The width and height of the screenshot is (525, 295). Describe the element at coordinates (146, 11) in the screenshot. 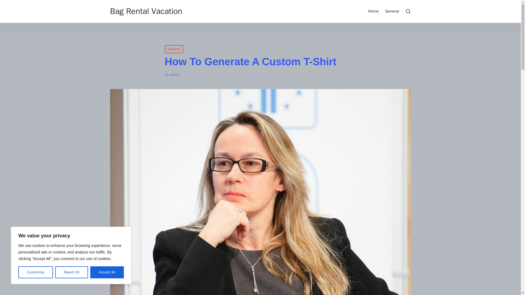

I see `Bag Rental Vacation` at that location.